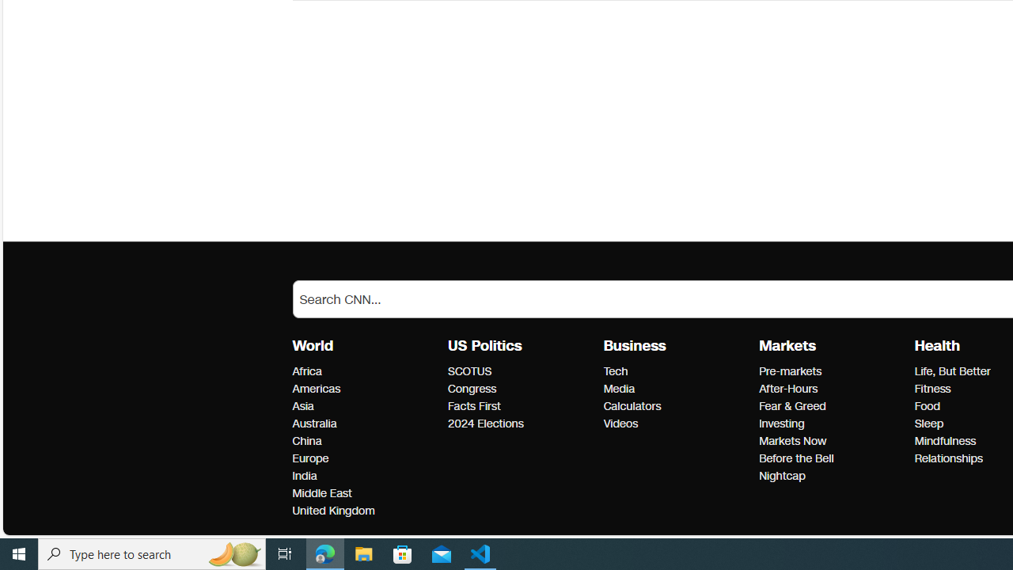 The image size is (1013, 570). Describe the element at coordinates (832, 424) in the screenshot. I see `Investing` at that location.